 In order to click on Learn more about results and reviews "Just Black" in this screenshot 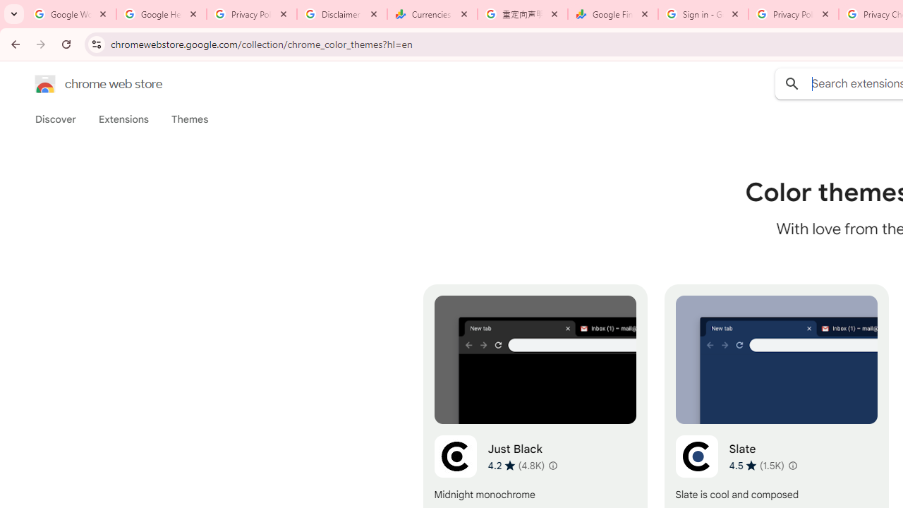, I will do `click(552, 466)`.